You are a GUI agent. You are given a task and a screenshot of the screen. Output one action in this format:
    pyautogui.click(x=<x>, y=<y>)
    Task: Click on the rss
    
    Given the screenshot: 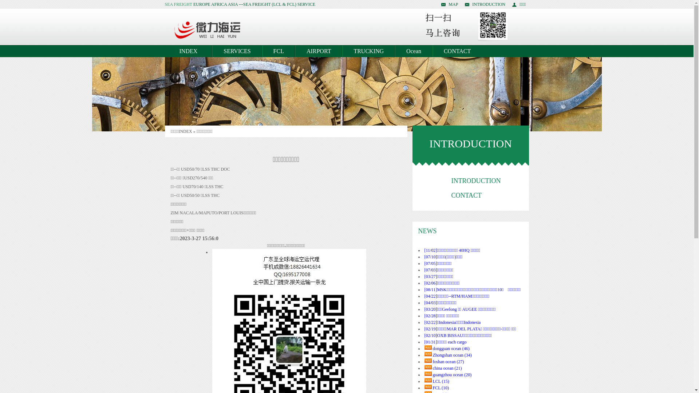 What is the action you would take?
    pyautogui.click(x=428, y=374)
    